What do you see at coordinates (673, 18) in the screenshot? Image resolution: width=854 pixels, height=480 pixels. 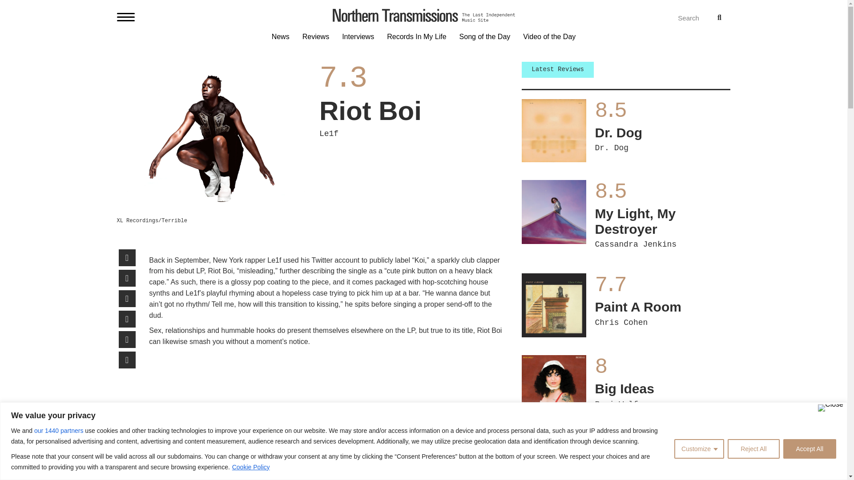 I see `Search` at bounding box center [673, 18].